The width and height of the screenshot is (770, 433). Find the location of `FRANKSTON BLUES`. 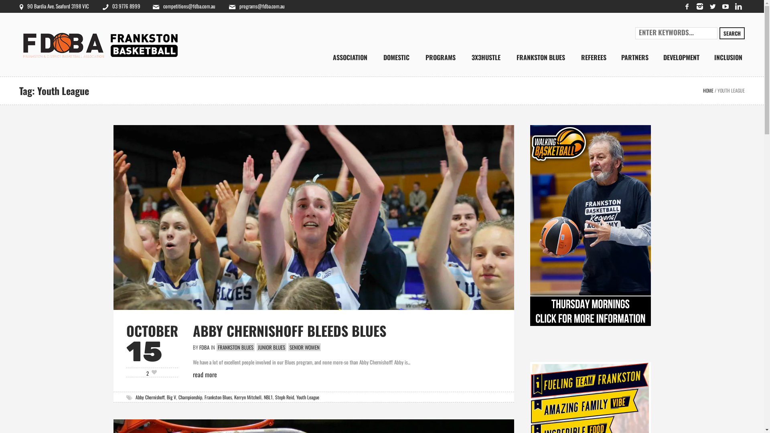

FRANKSTON BLUES is located at coordinates (236, 347).